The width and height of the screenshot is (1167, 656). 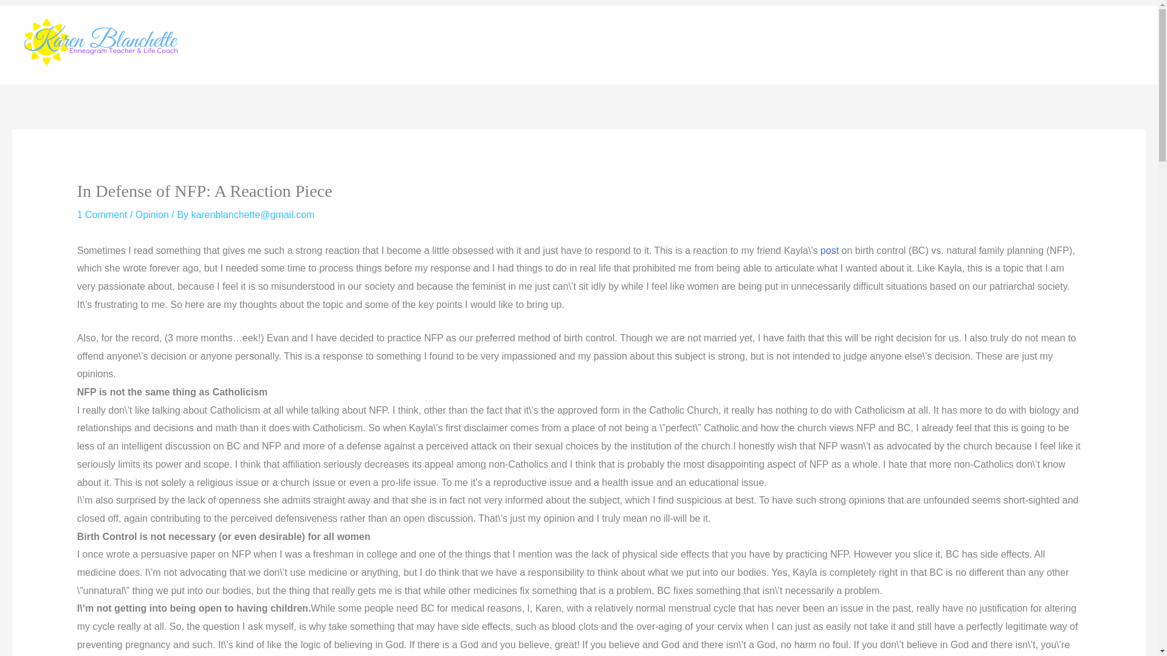 What do you see at coordinates (1010, 45) in the screenshot?
I see `CONTACT` at bounding box center [1010, 45].